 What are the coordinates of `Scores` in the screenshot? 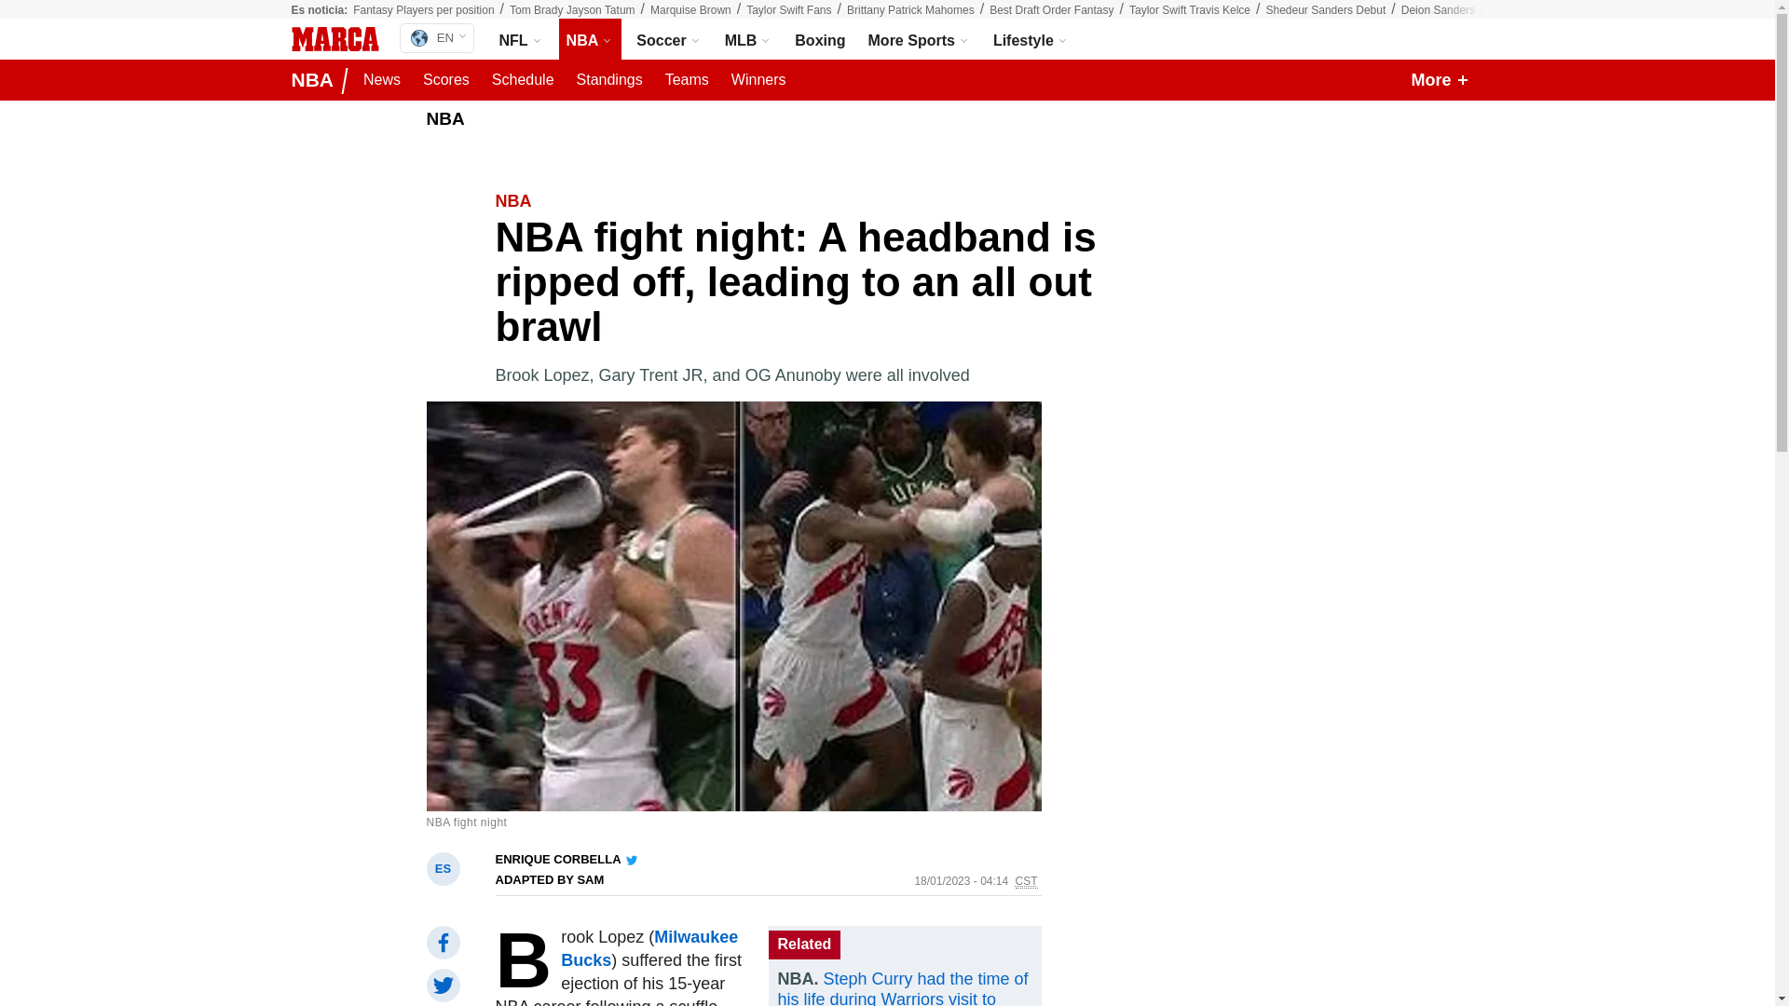 It's located at (445, 80).